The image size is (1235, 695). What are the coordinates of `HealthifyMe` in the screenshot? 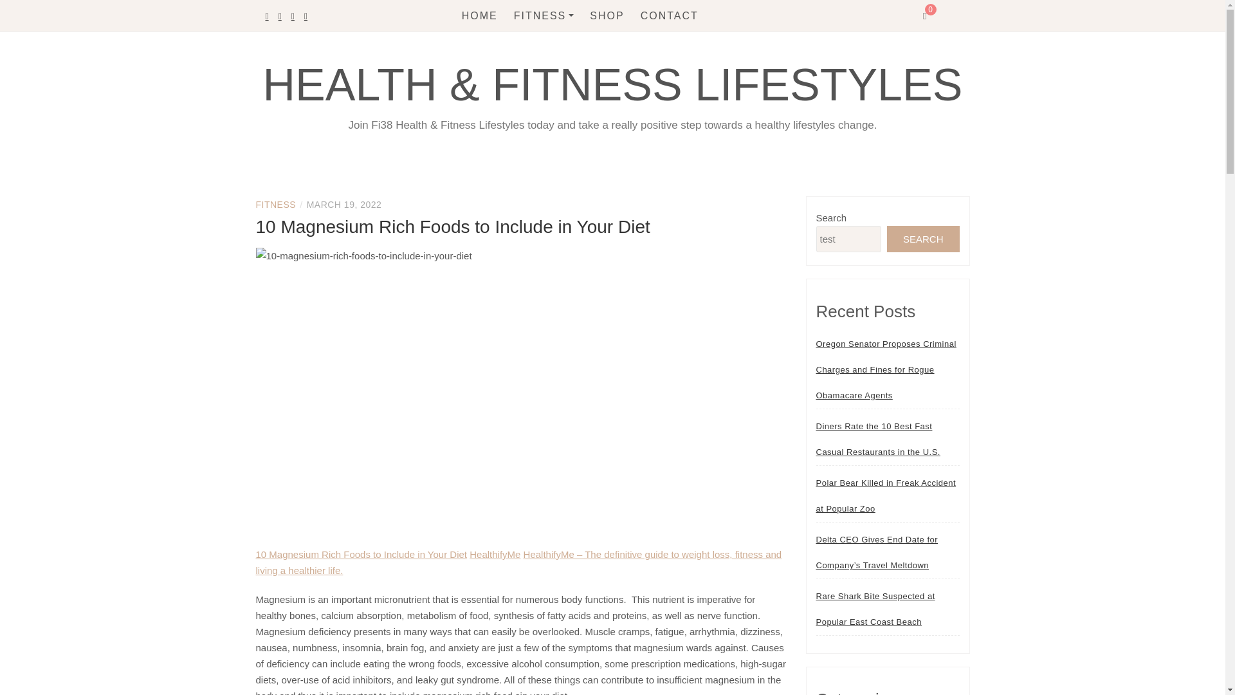 It's located at (494, 555).